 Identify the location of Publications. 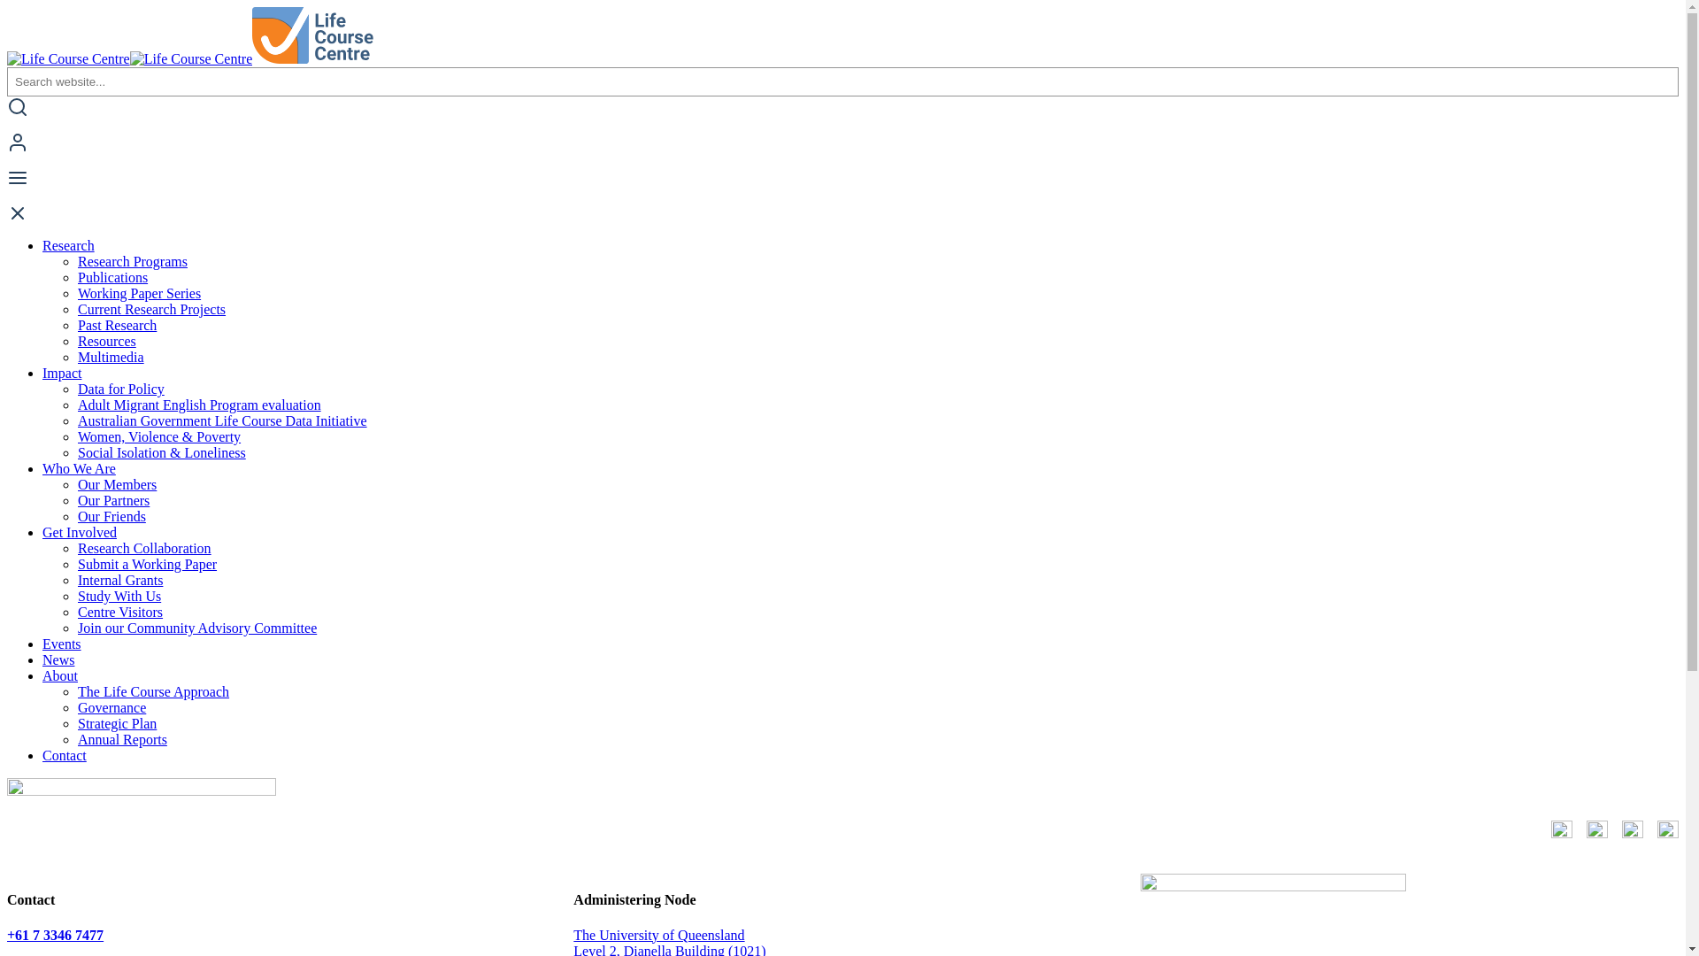
(113, 278).